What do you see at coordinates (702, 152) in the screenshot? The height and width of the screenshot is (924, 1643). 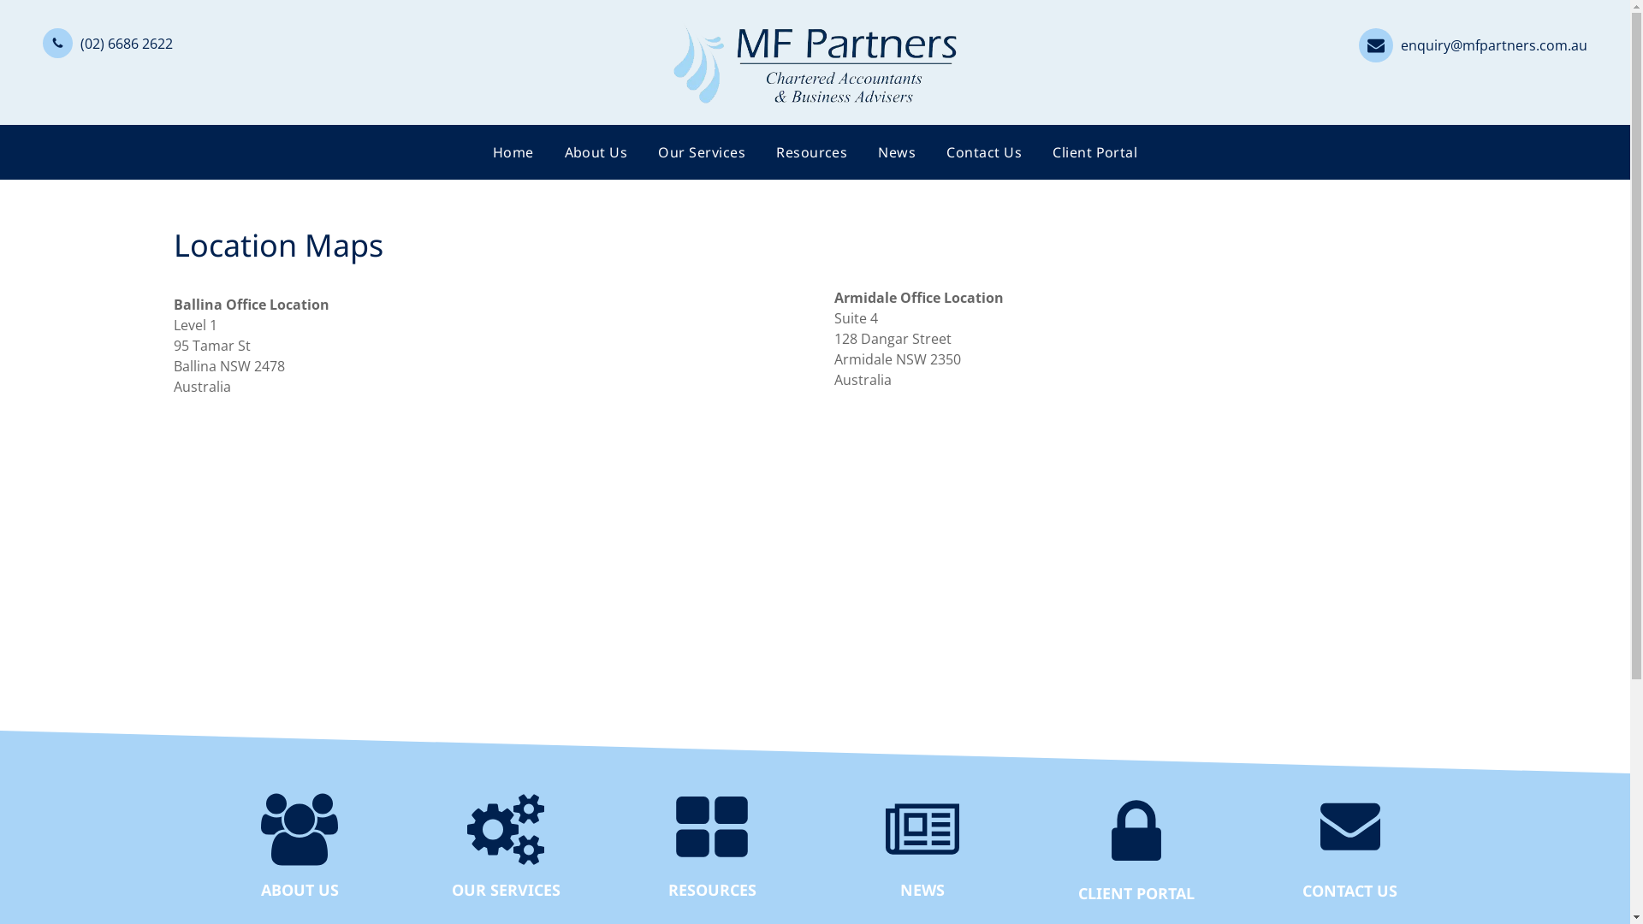 I see `Our Services` at bounding box center [702, 152].